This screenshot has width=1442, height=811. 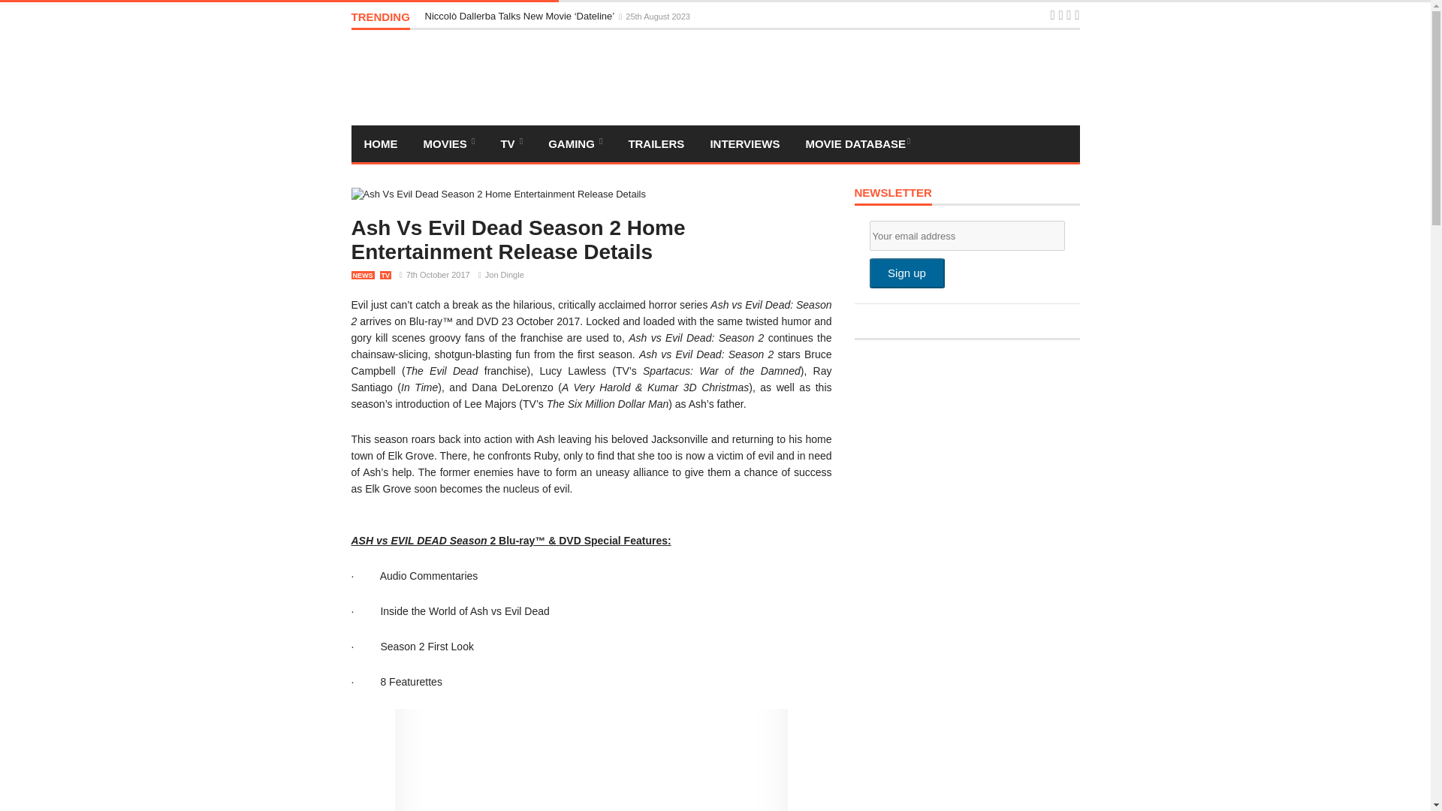 I want to click on Trailers, so click(x=656, y=144).